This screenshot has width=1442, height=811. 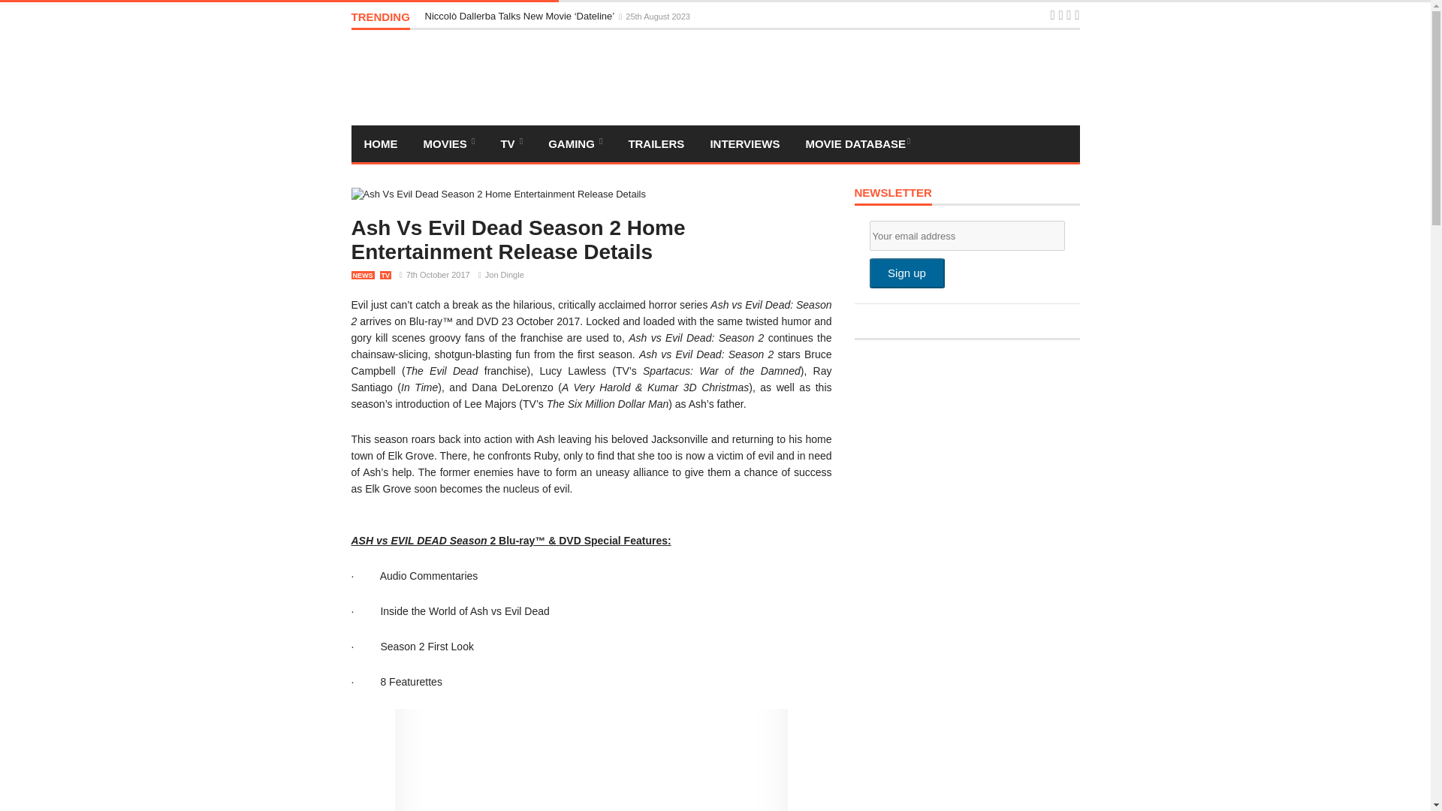 I want to click on Trailers, so click(x=656, y=144).